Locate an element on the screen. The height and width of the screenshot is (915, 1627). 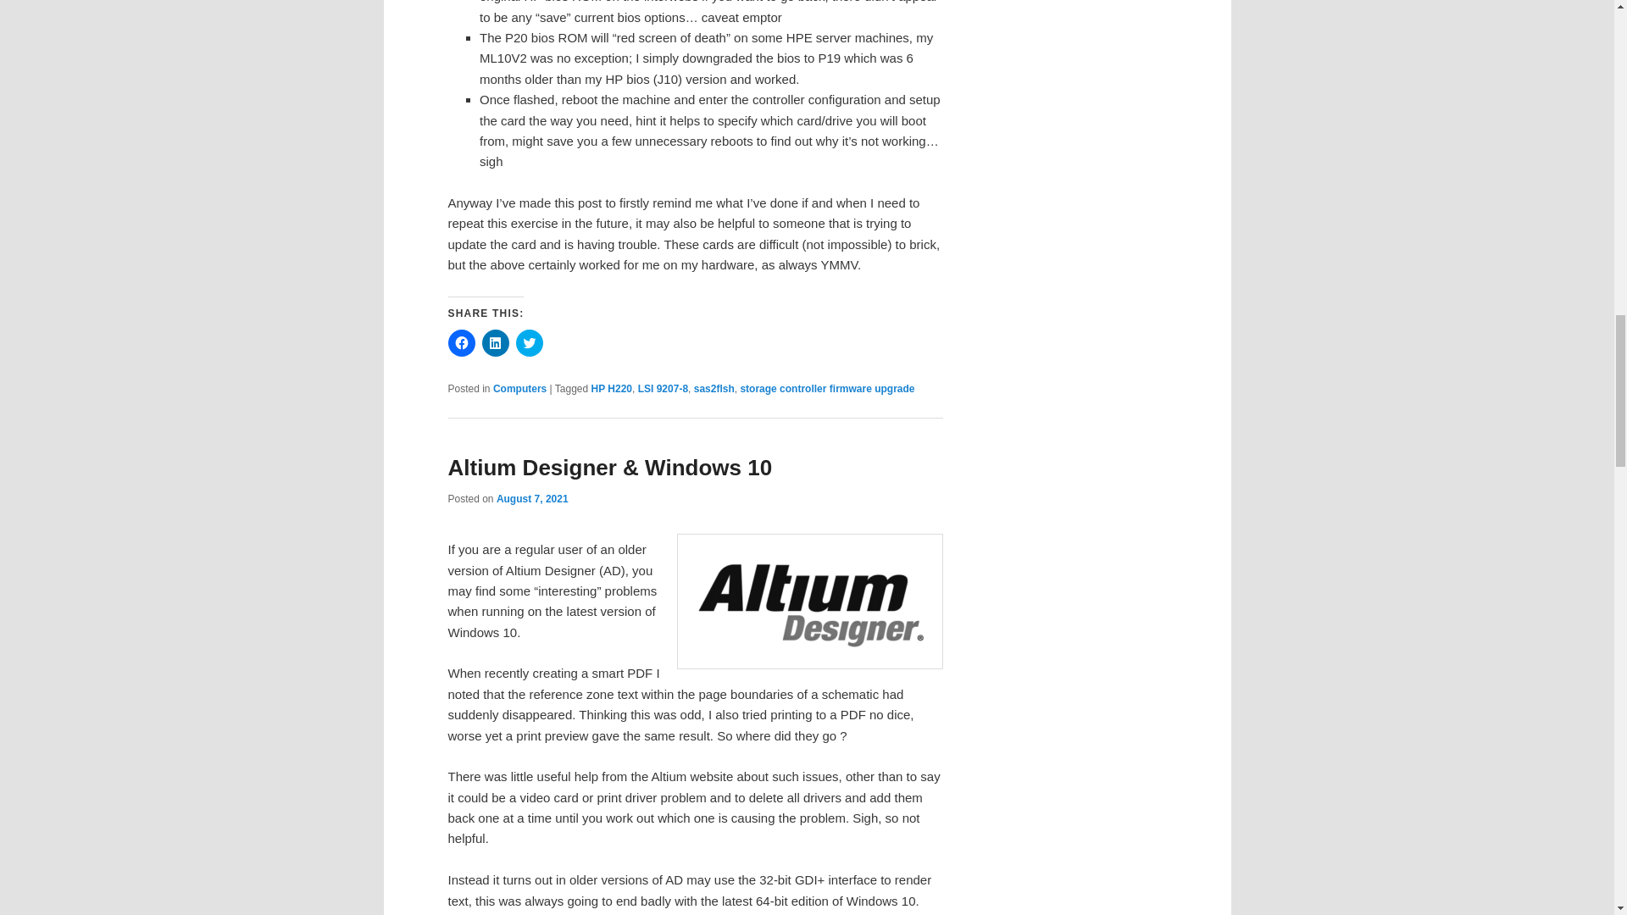
HP H220 is located at coordinates (612, 388).